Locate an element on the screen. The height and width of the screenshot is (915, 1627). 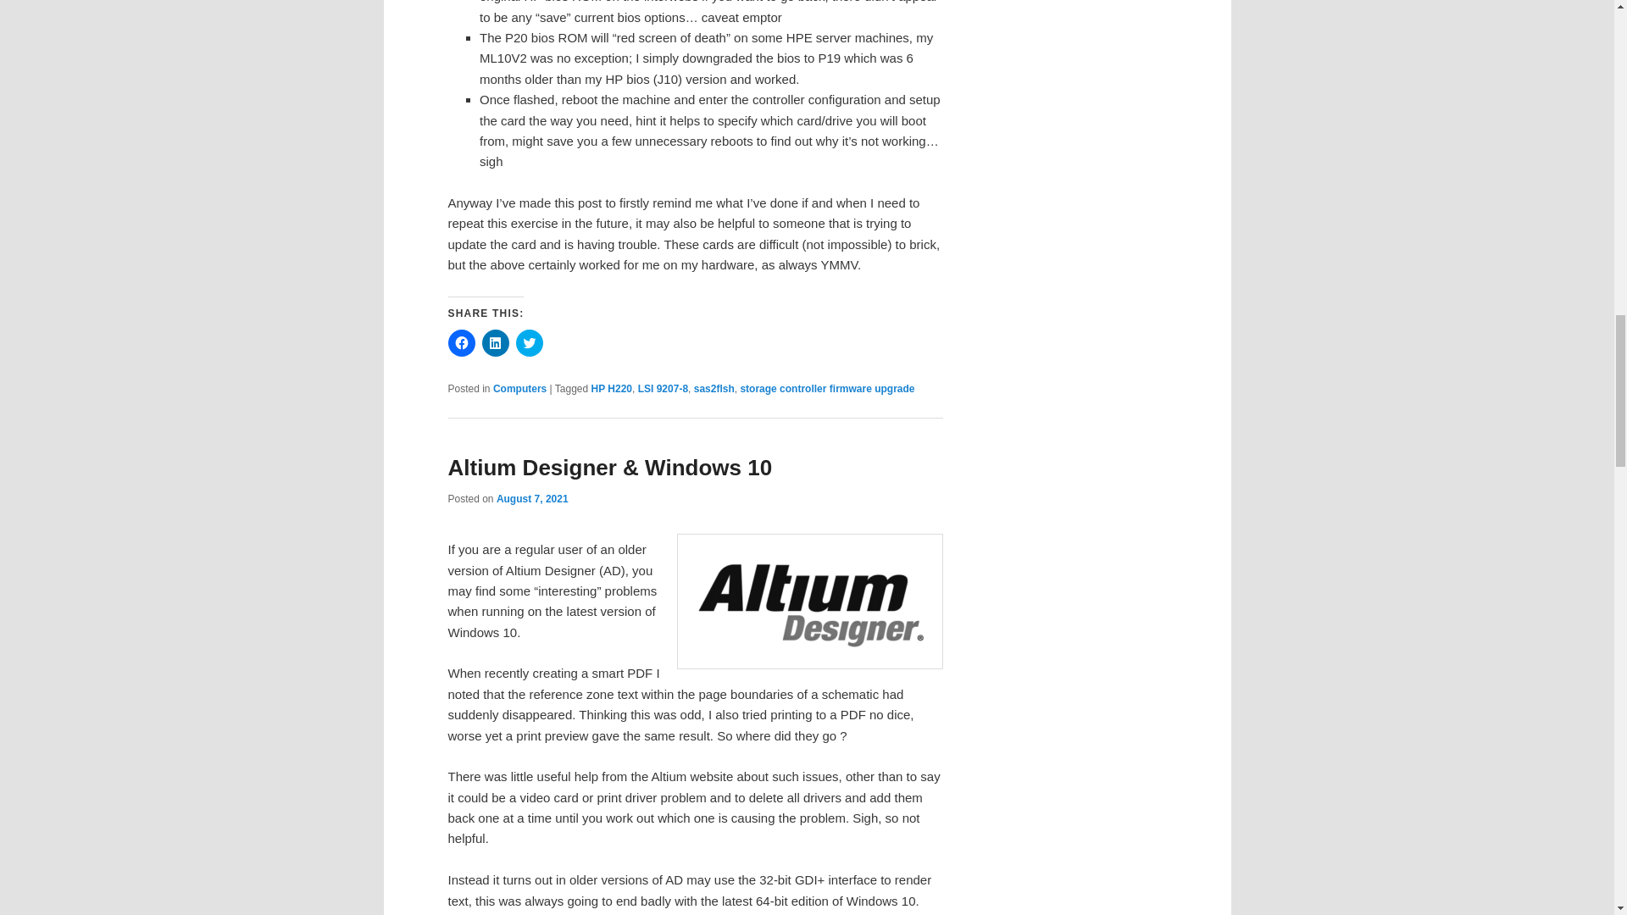
HP H220 is located at coordinates (612, 388).